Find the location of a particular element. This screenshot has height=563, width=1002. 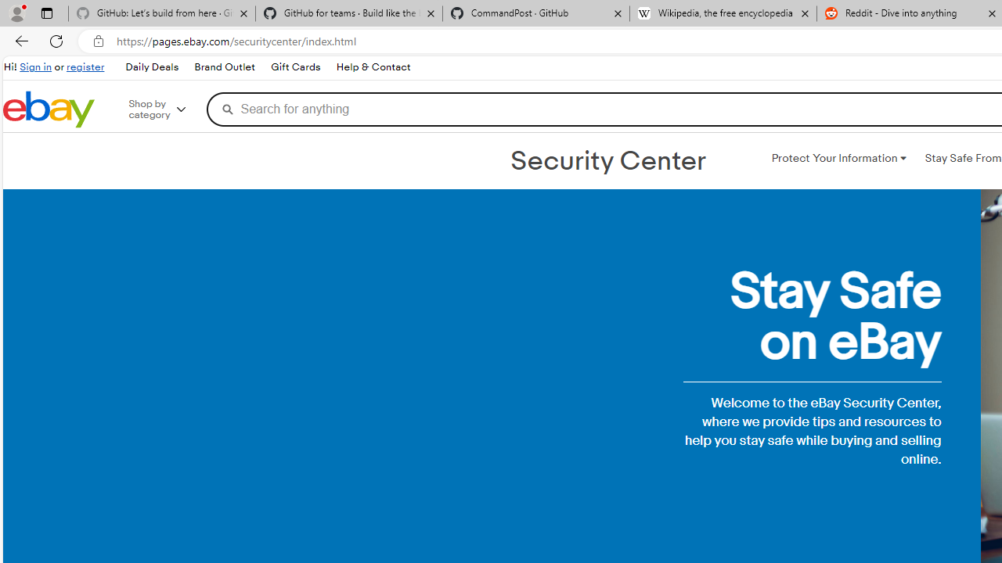

Shop by category is located at coordinates (168, 109).